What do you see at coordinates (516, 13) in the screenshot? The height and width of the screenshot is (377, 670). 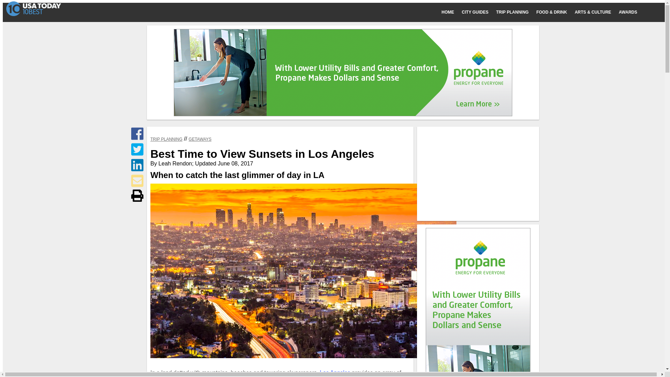 I see `TRIP PLANNING` at bounding box center [516, 13].